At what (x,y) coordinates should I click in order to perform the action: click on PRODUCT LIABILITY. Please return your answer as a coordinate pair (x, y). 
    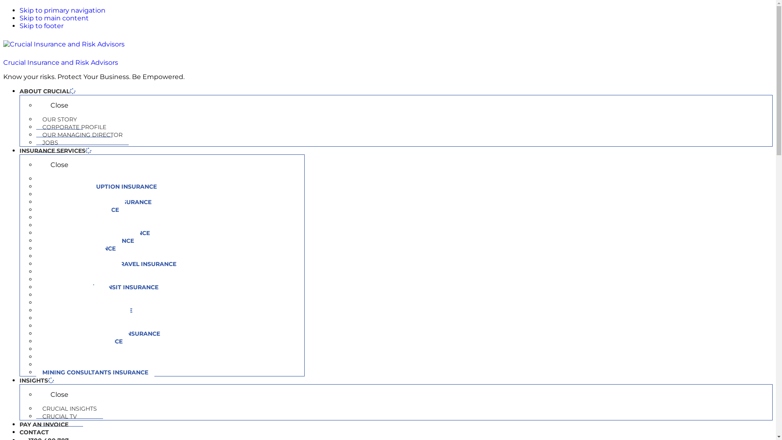
    Looking at the image, I should click on (72, 295).